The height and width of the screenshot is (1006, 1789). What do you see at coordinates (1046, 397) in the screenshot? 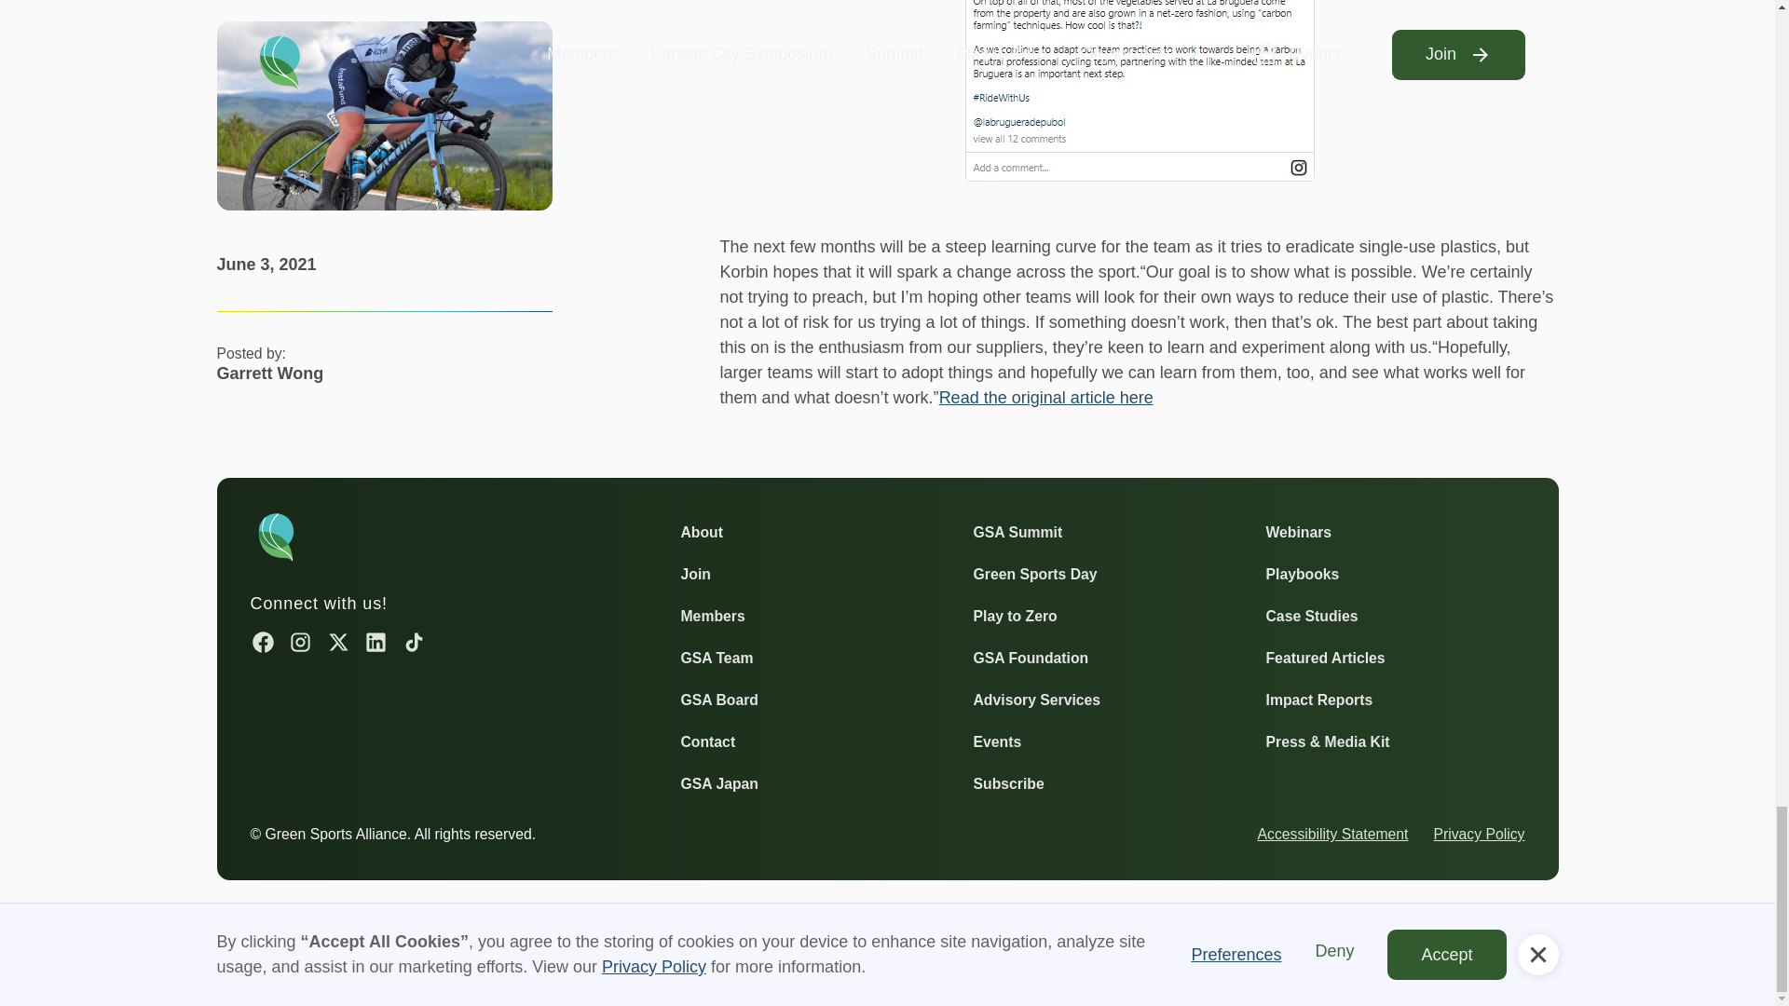
I see `Read the original article here` at bounding box center [1046, 397].